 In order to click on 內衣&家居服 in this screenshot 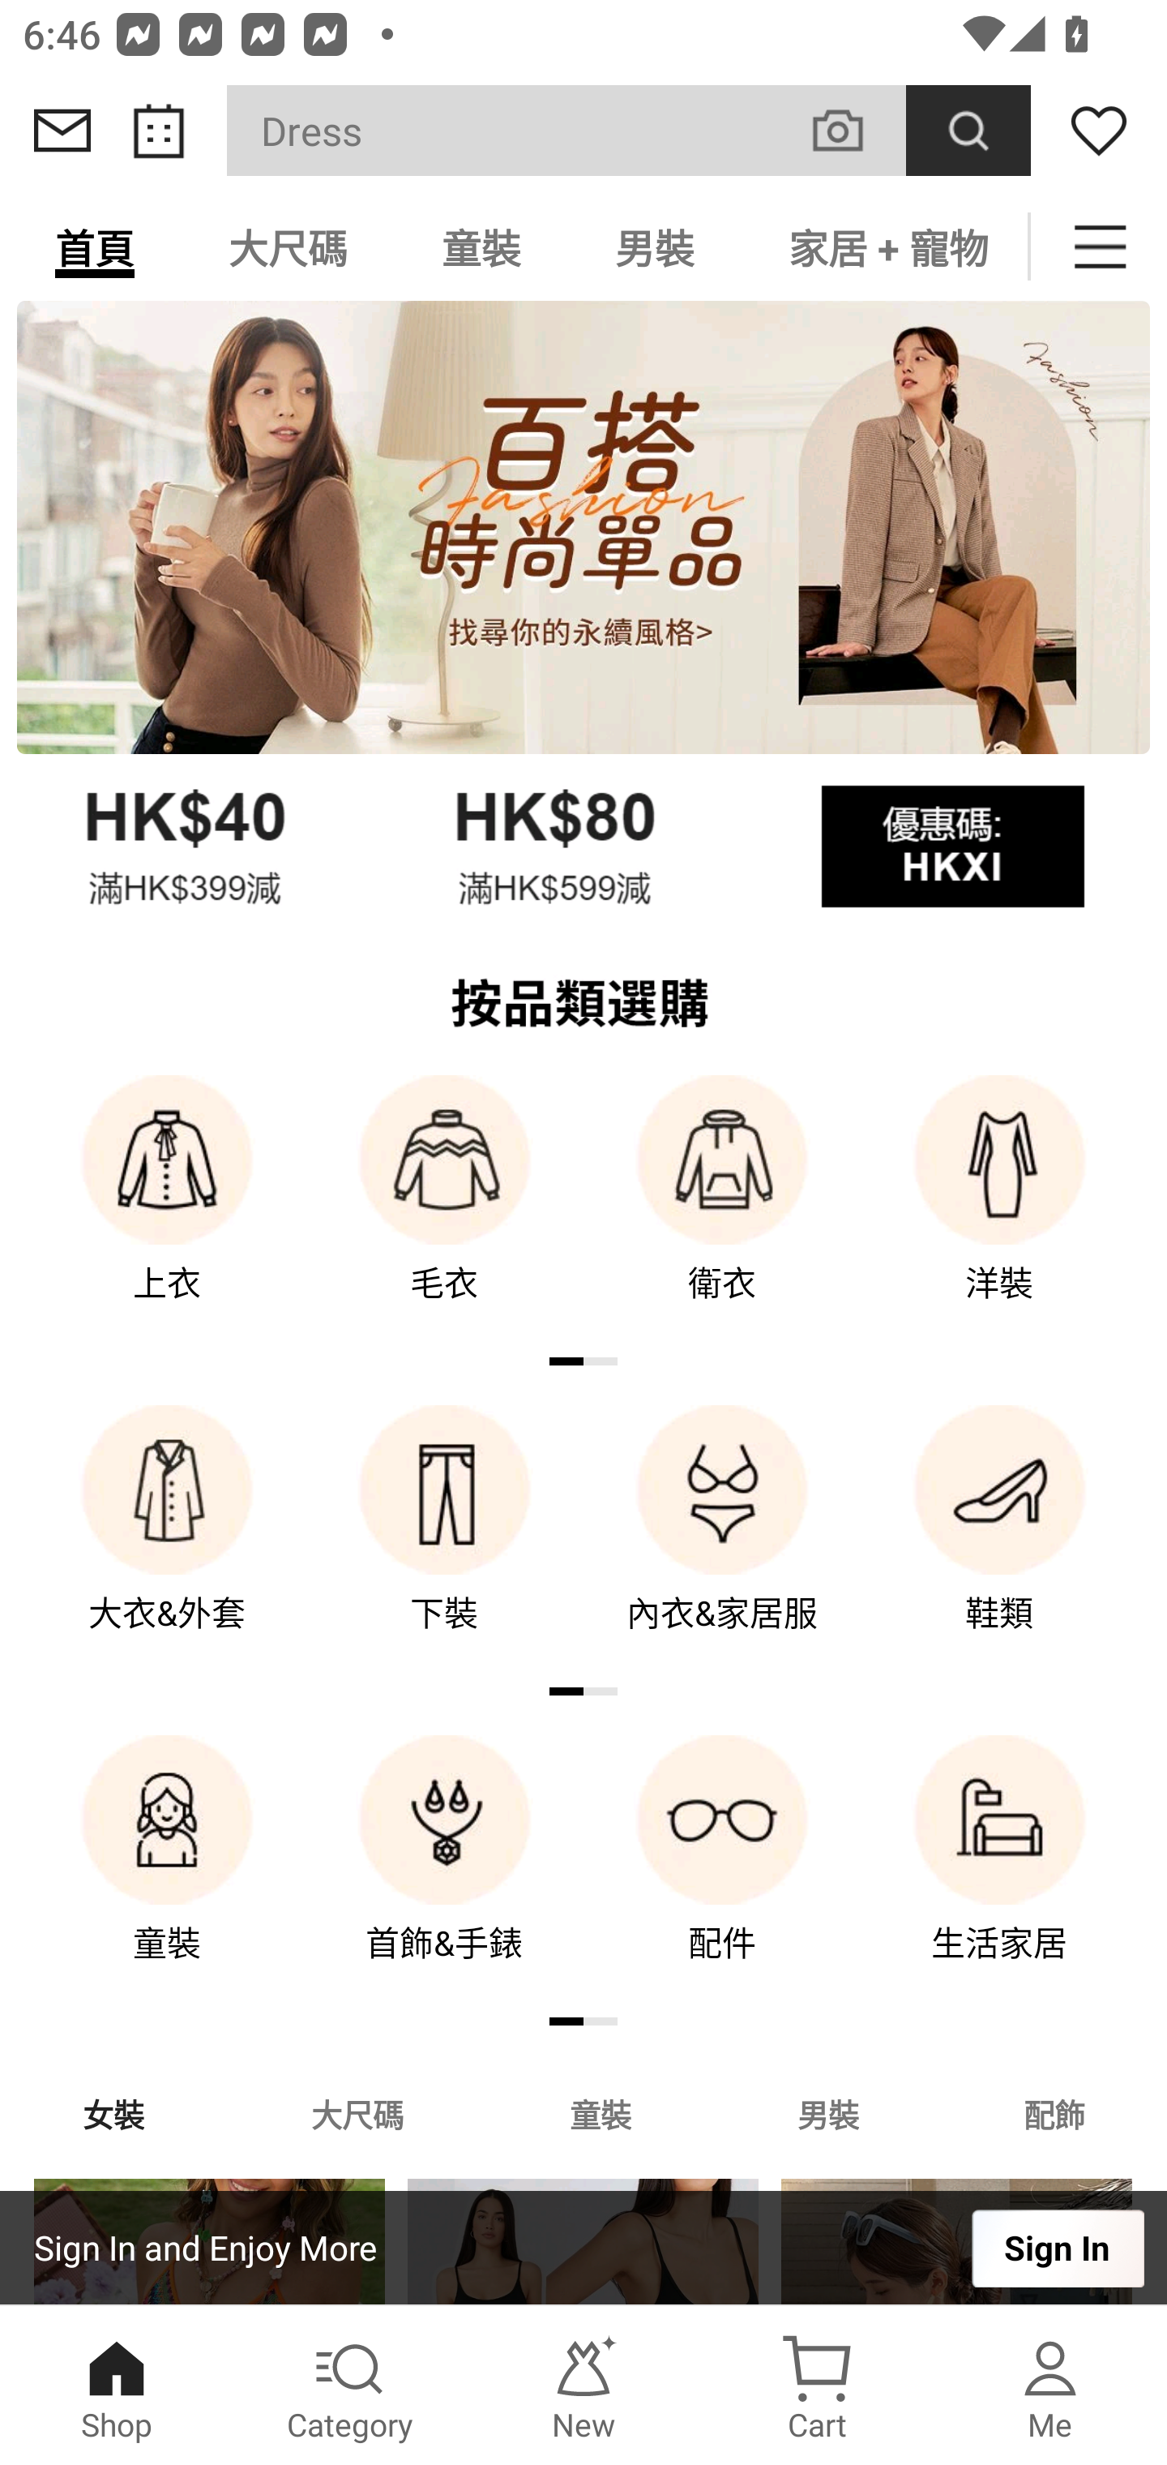, I will do `click(722, 1541)`.